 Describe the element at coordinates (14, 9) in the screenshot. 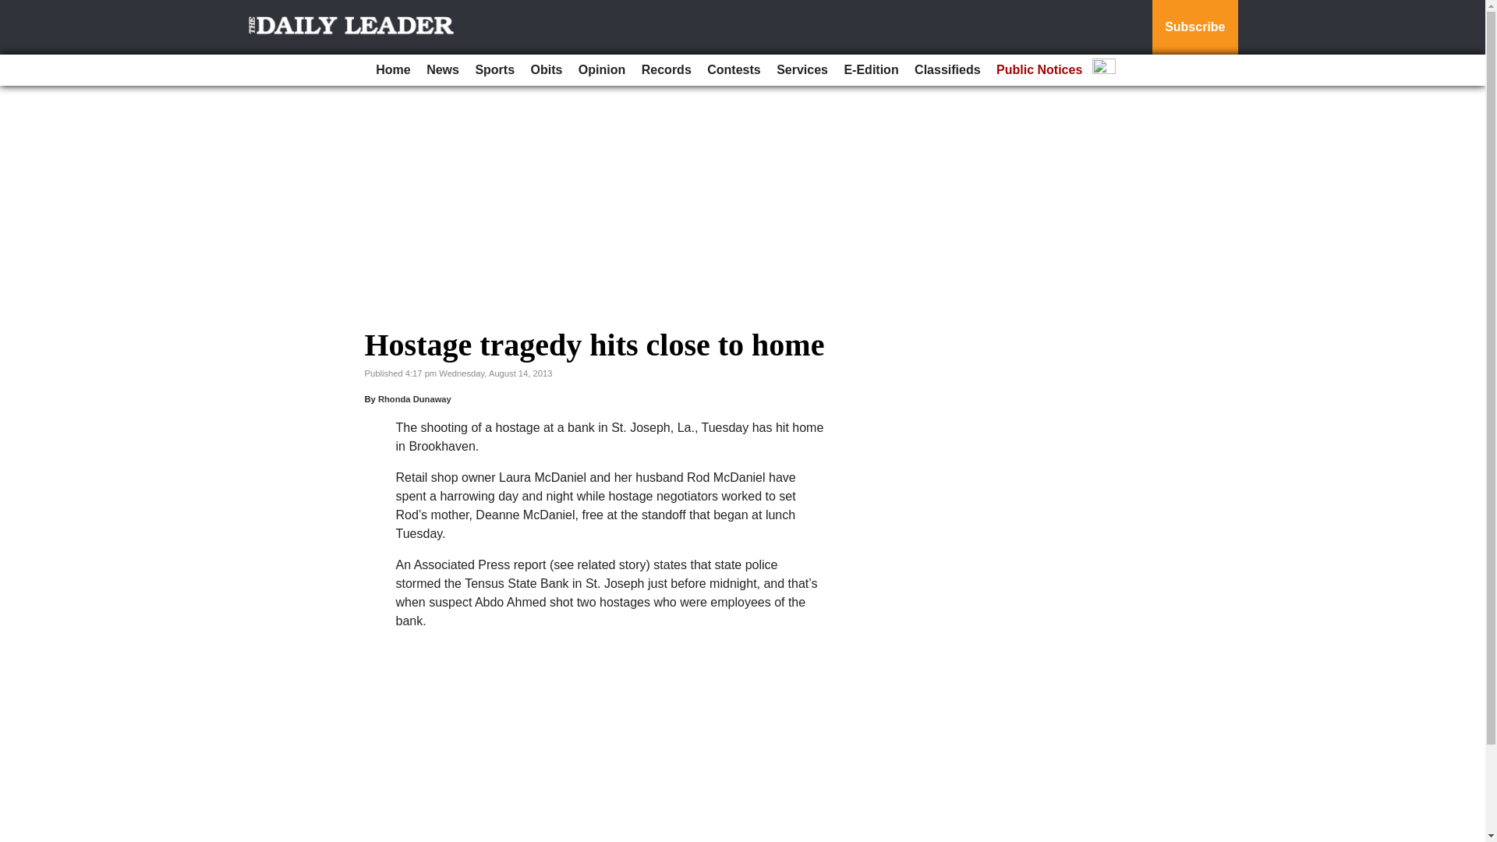

I see `Go` at that location.